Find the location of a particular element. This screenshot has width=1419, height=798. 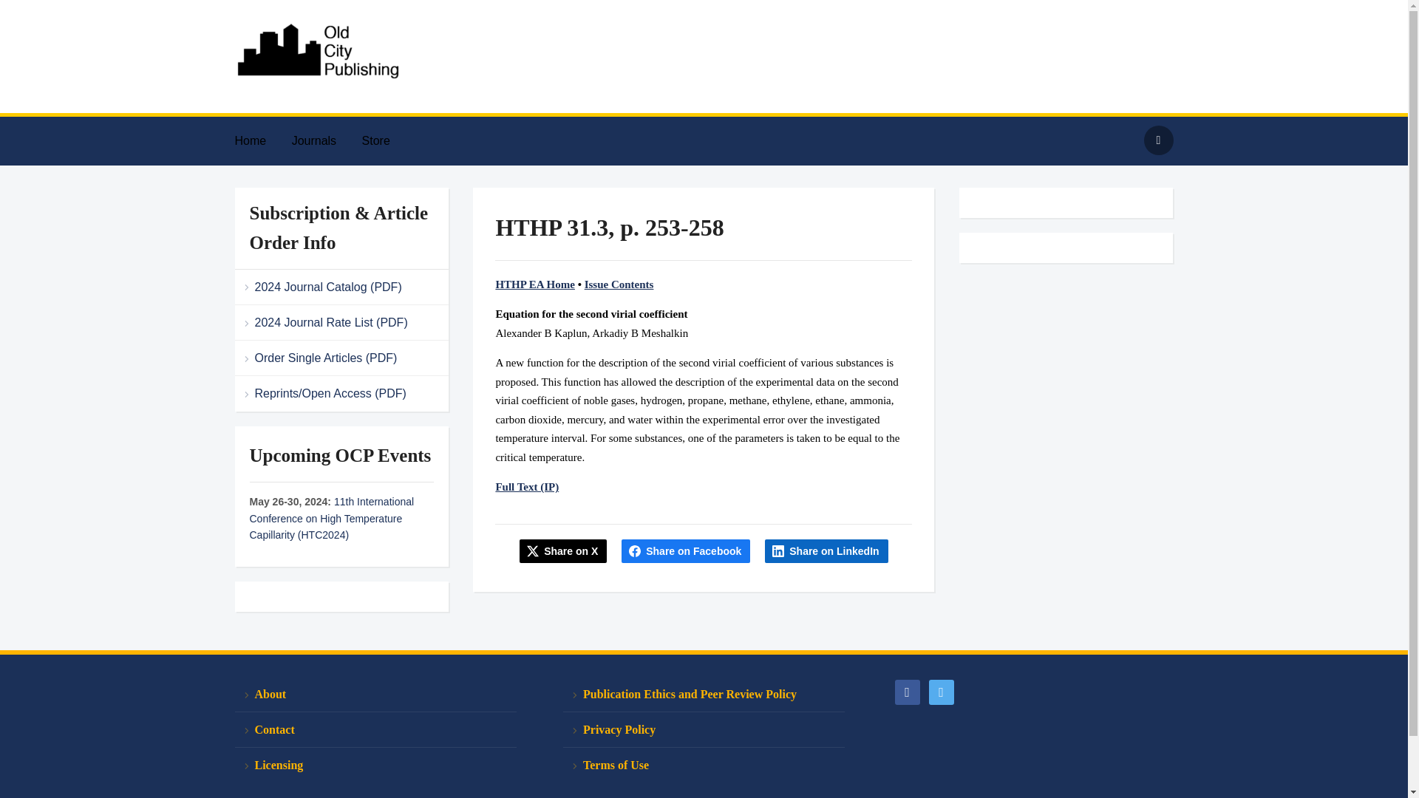

Terms of Use is located at coordinates (704, 765).